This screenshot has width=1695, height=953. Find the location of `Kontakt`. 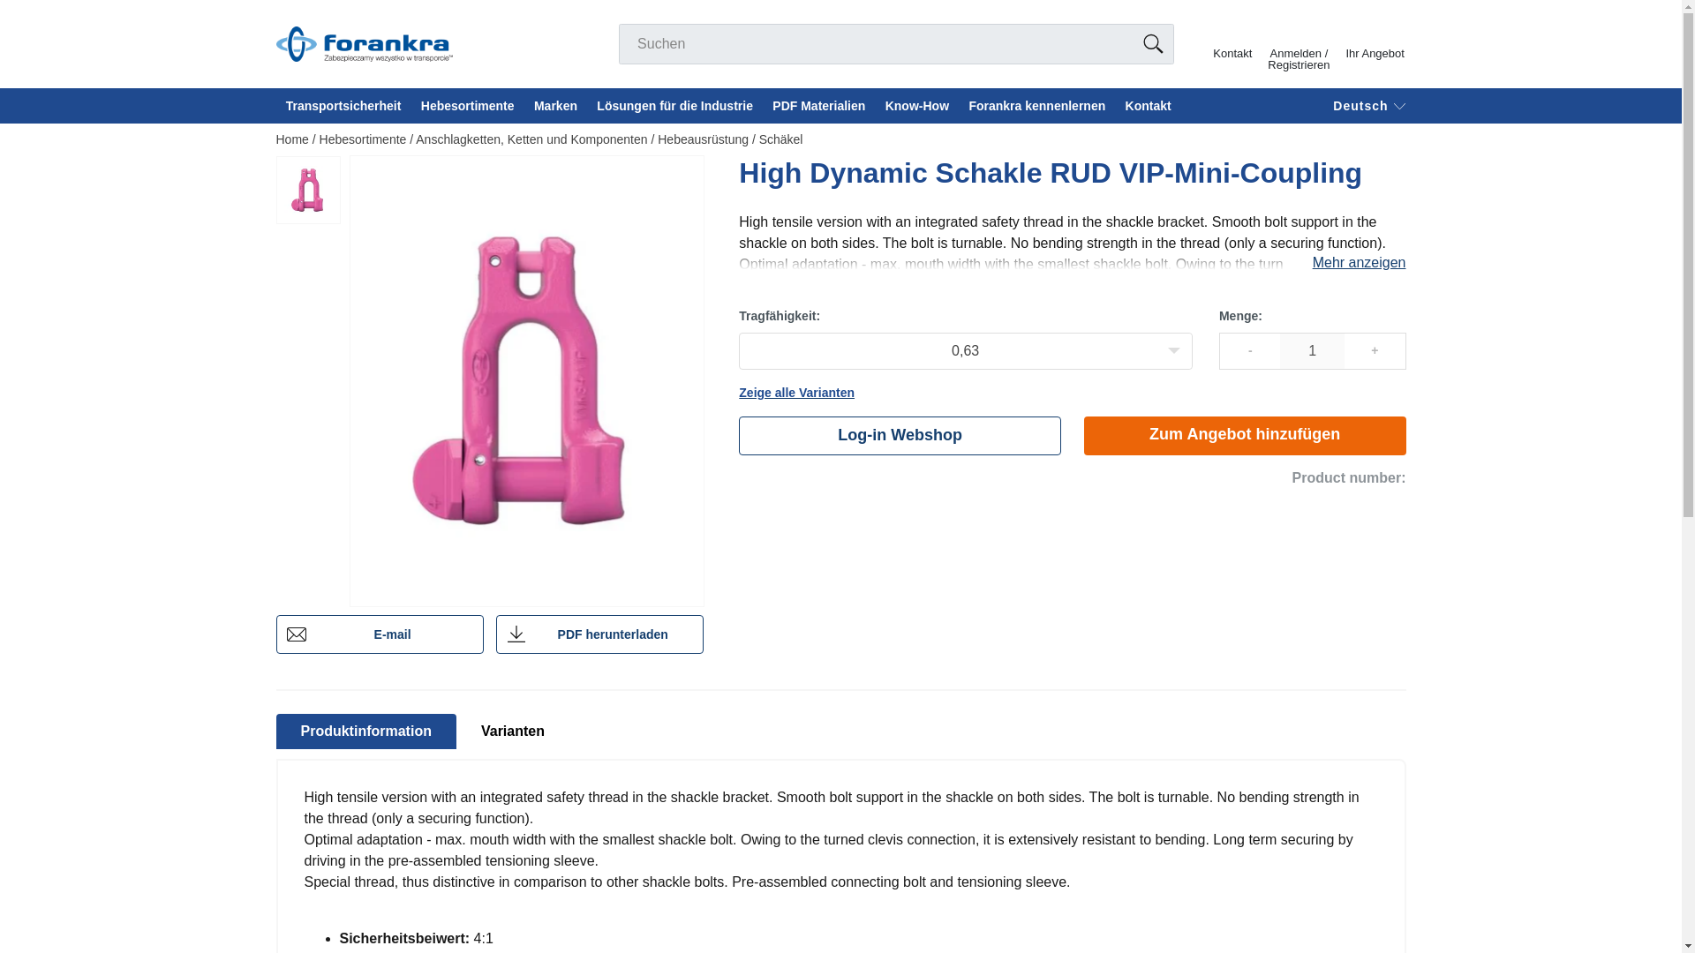

Kontakt is located at coordinates (1232, 38).